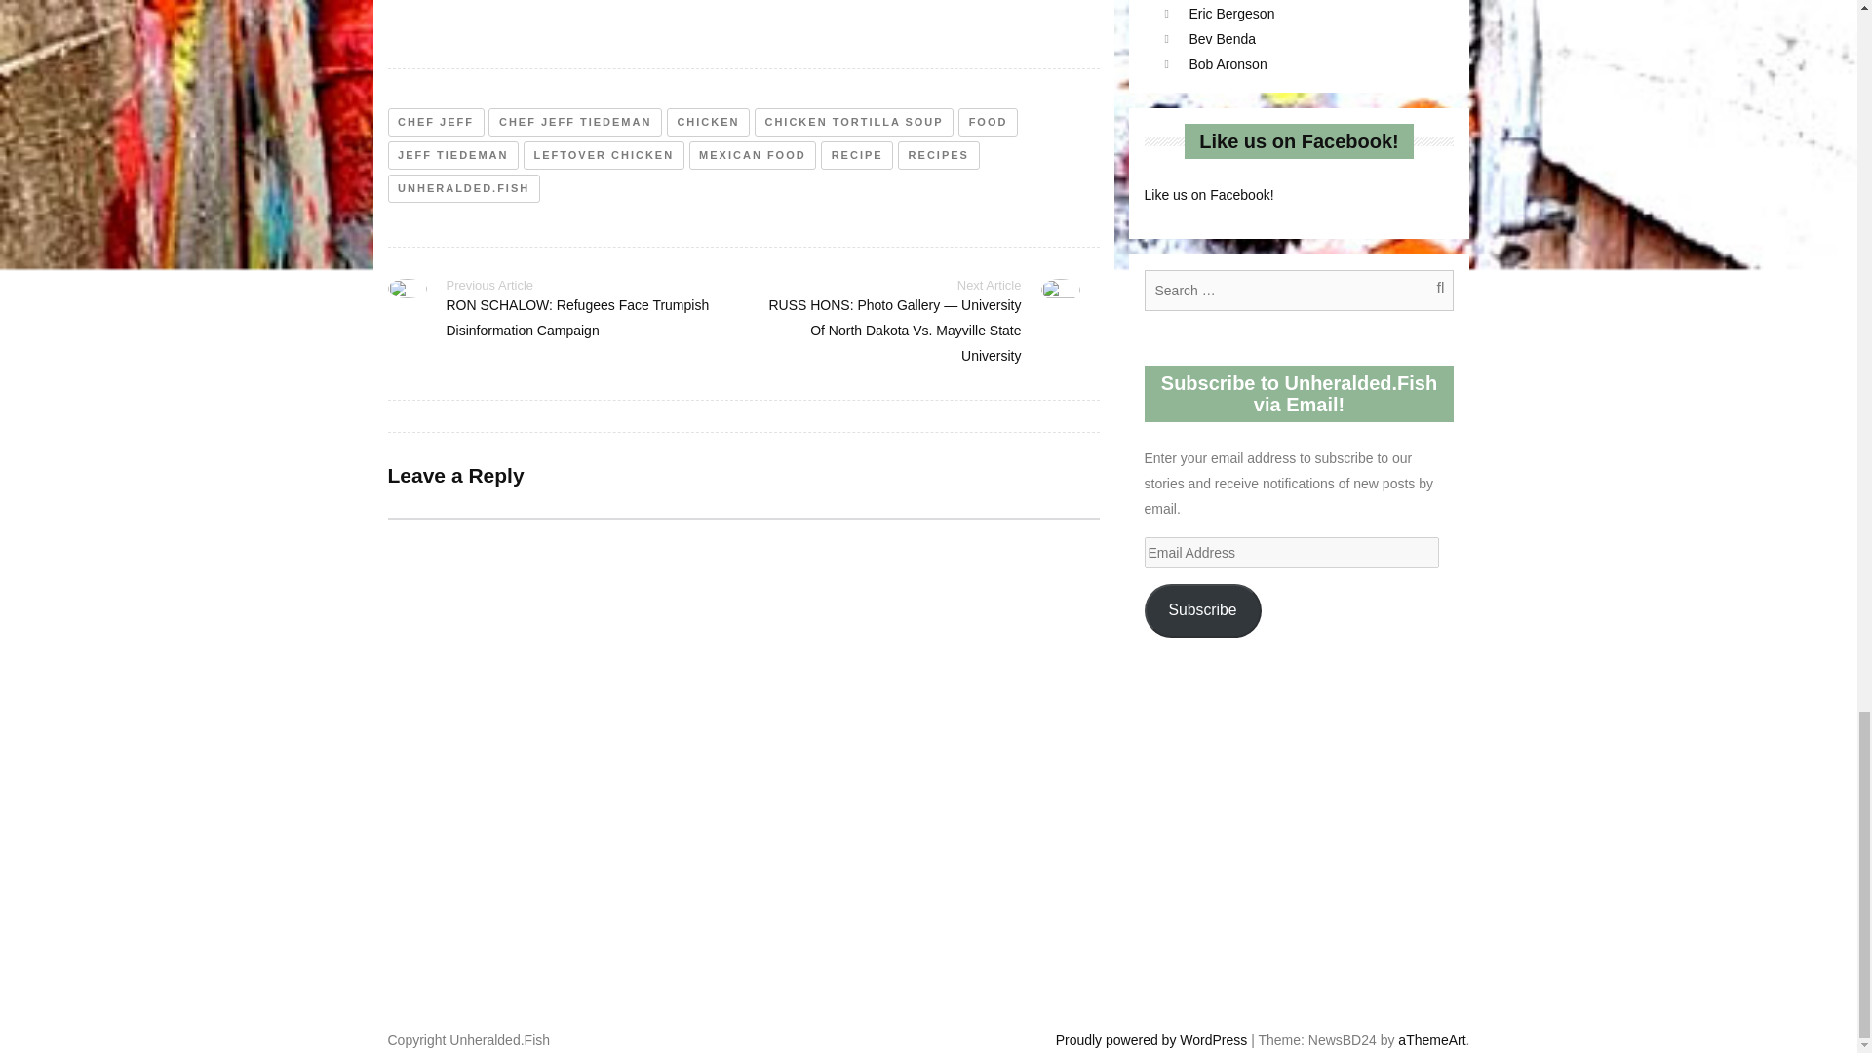  Describe the element at coordinates (1429, 289) in the screenshot. I see `Search` at that location.